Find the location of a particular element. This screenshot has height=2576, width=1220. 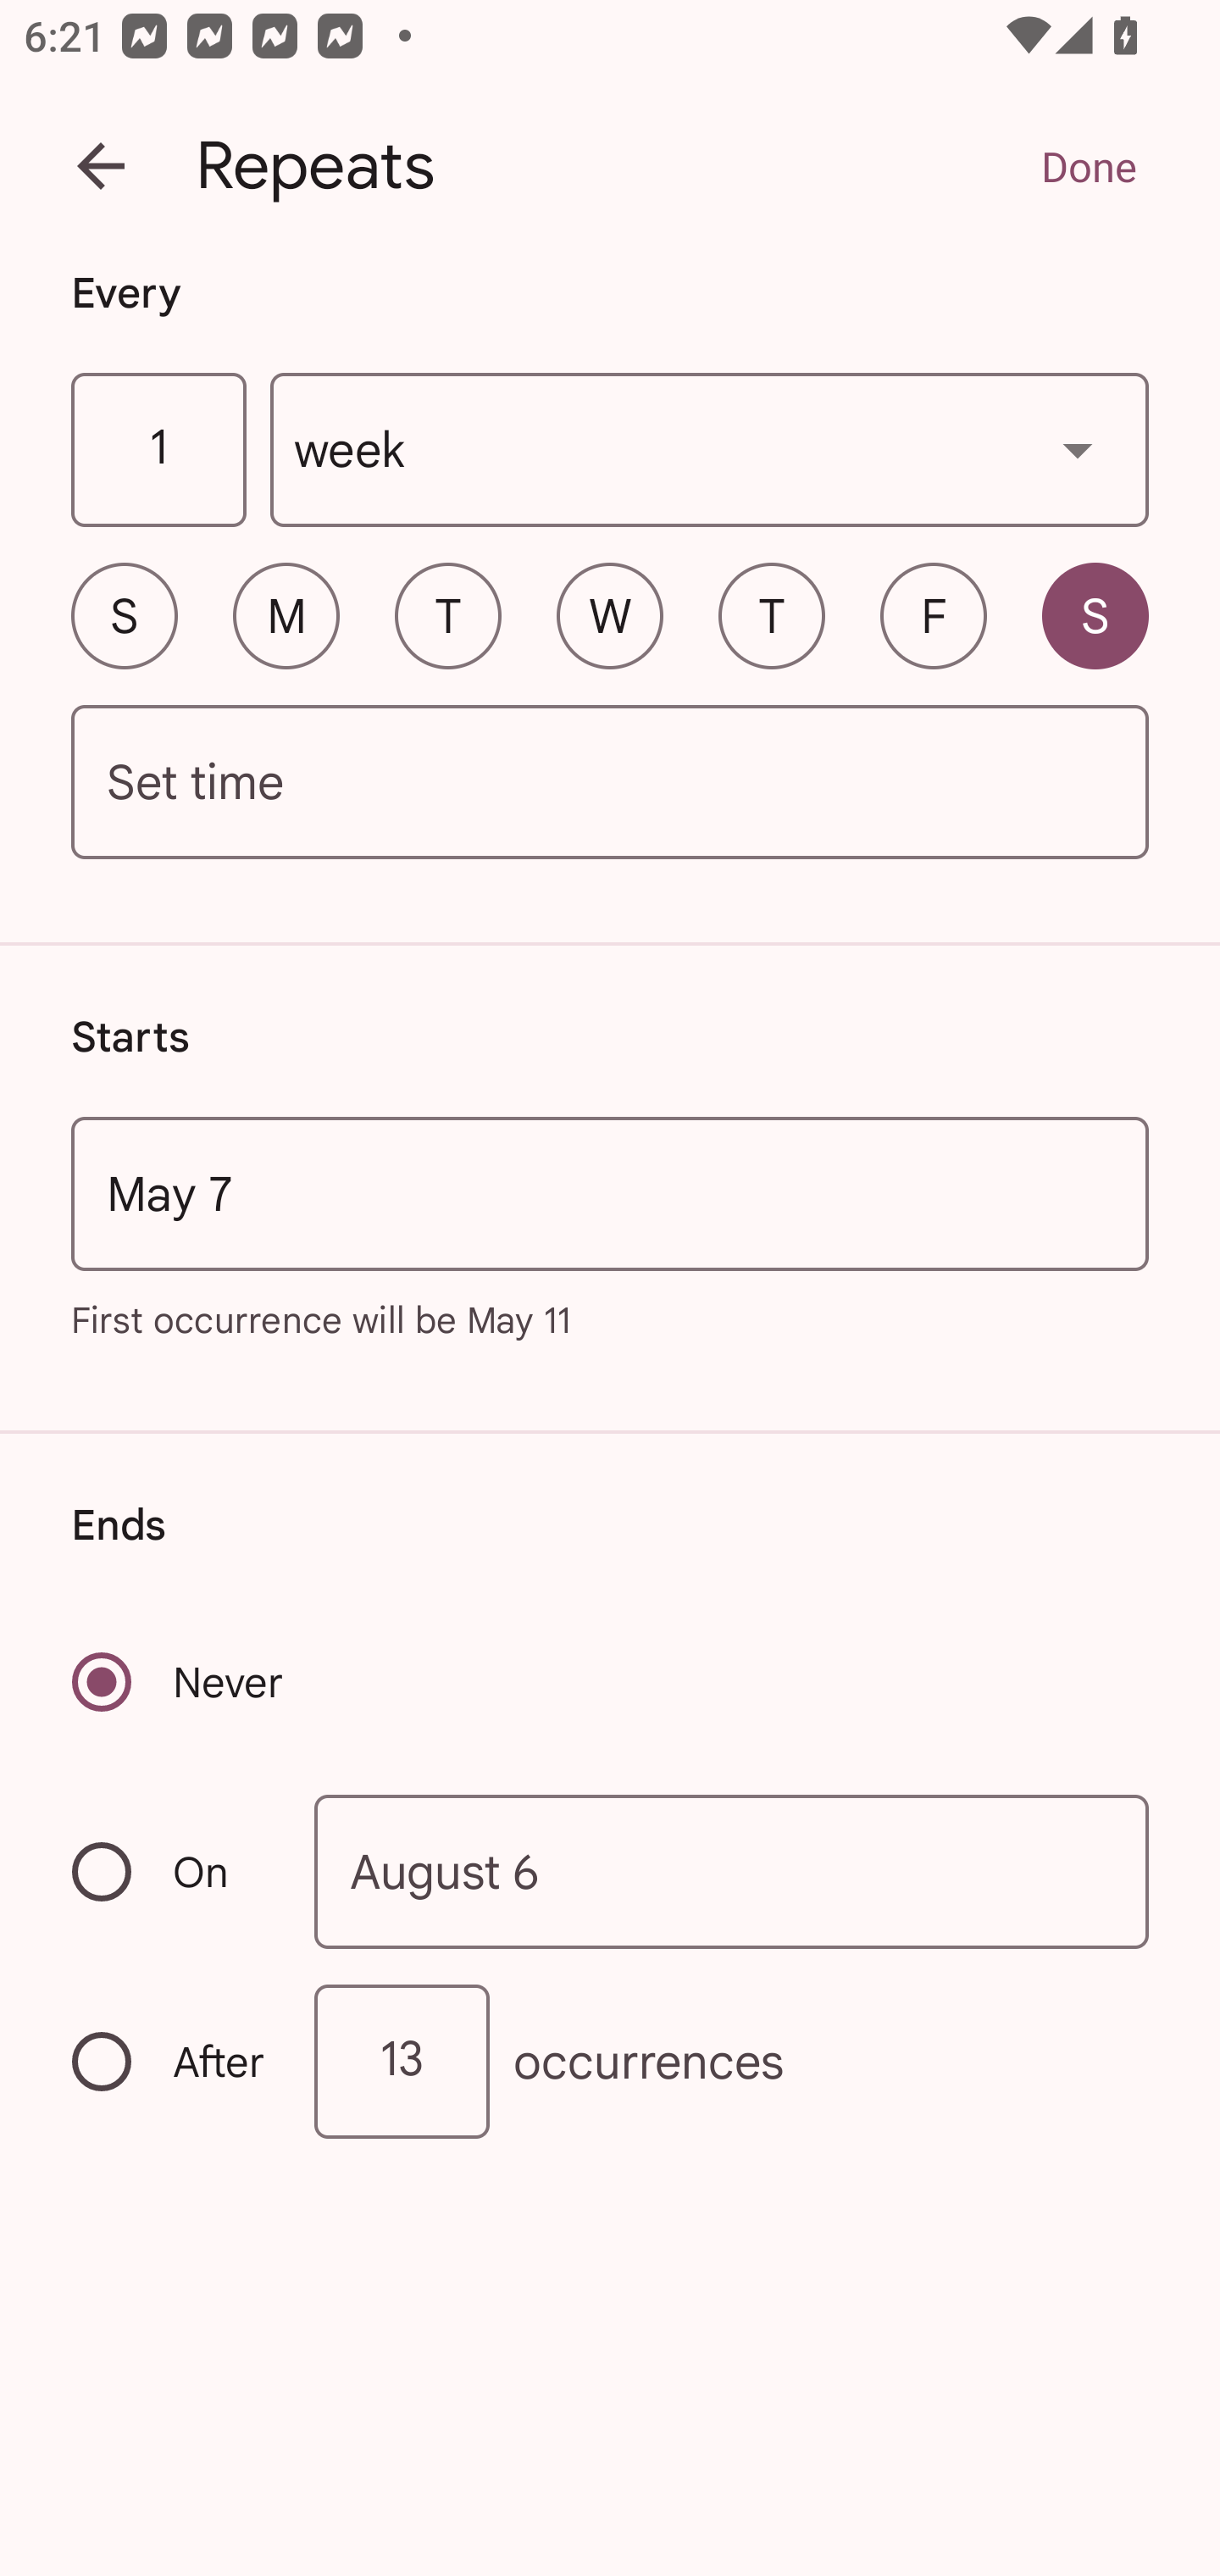

T Tuesday is located at coordinates (447, 615).